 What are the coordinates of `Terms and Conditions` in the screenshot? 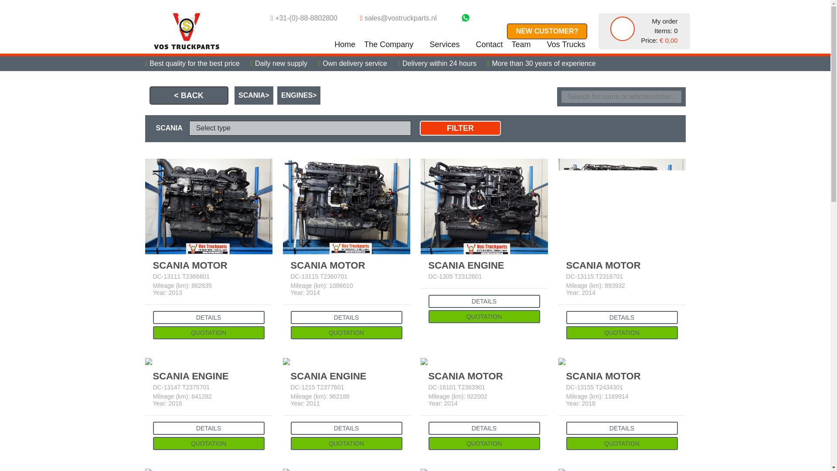 It's located at (31, 242).